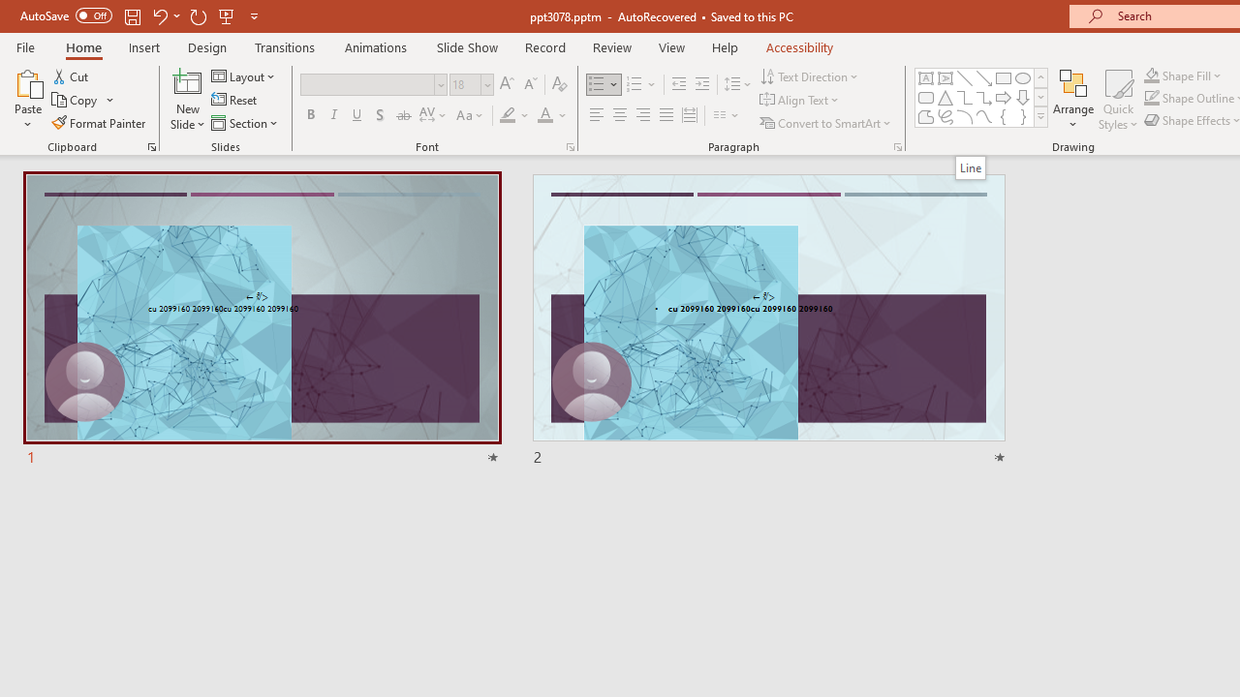 The width and height of the screenshot is (1240, 697). Describe the element at coordinates (235, 101) in the screenshot. I see `Reset` at that location.